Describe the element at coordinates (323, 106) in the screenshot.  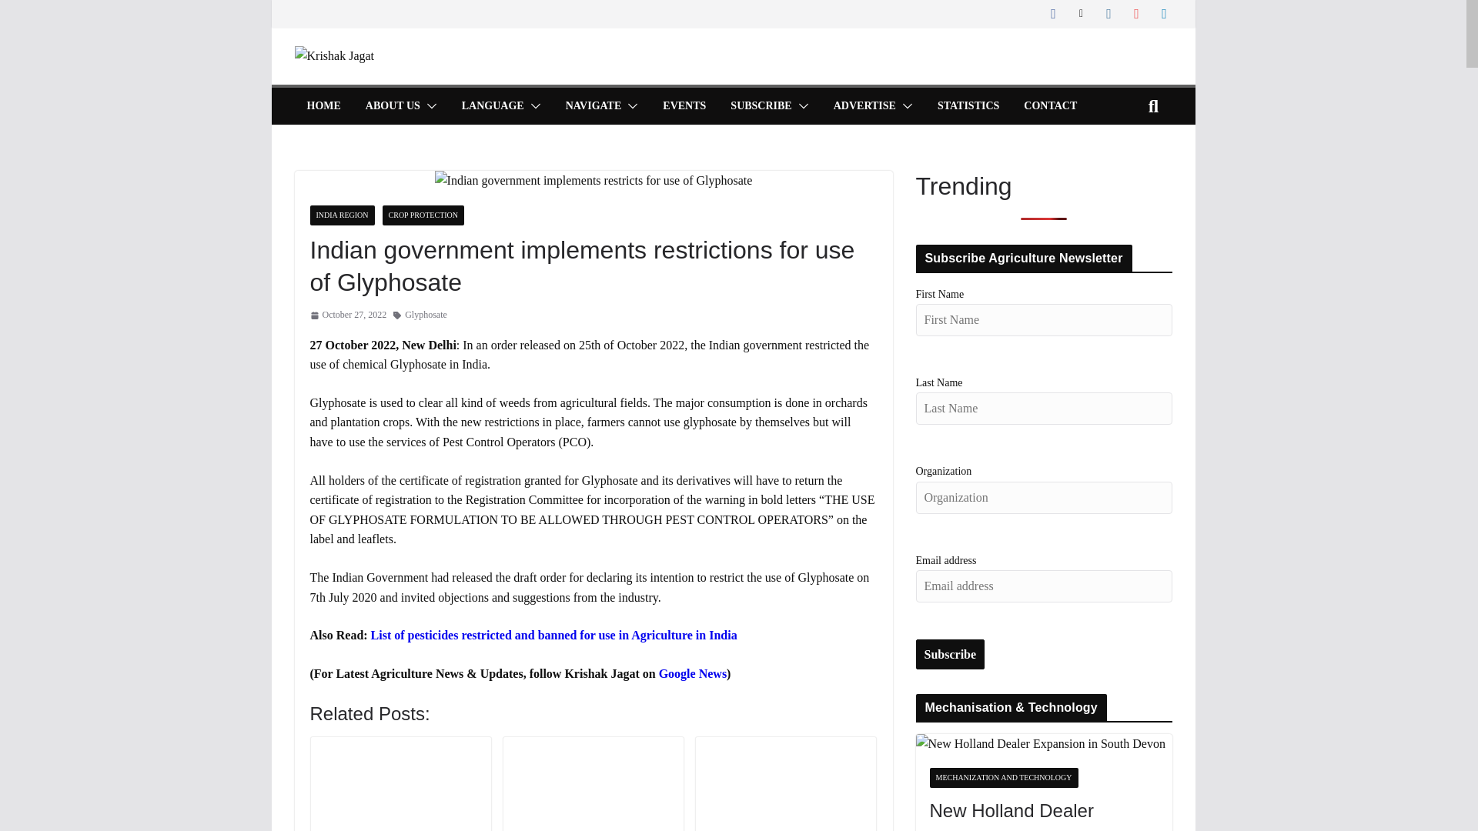
I see `HOME` at that location.